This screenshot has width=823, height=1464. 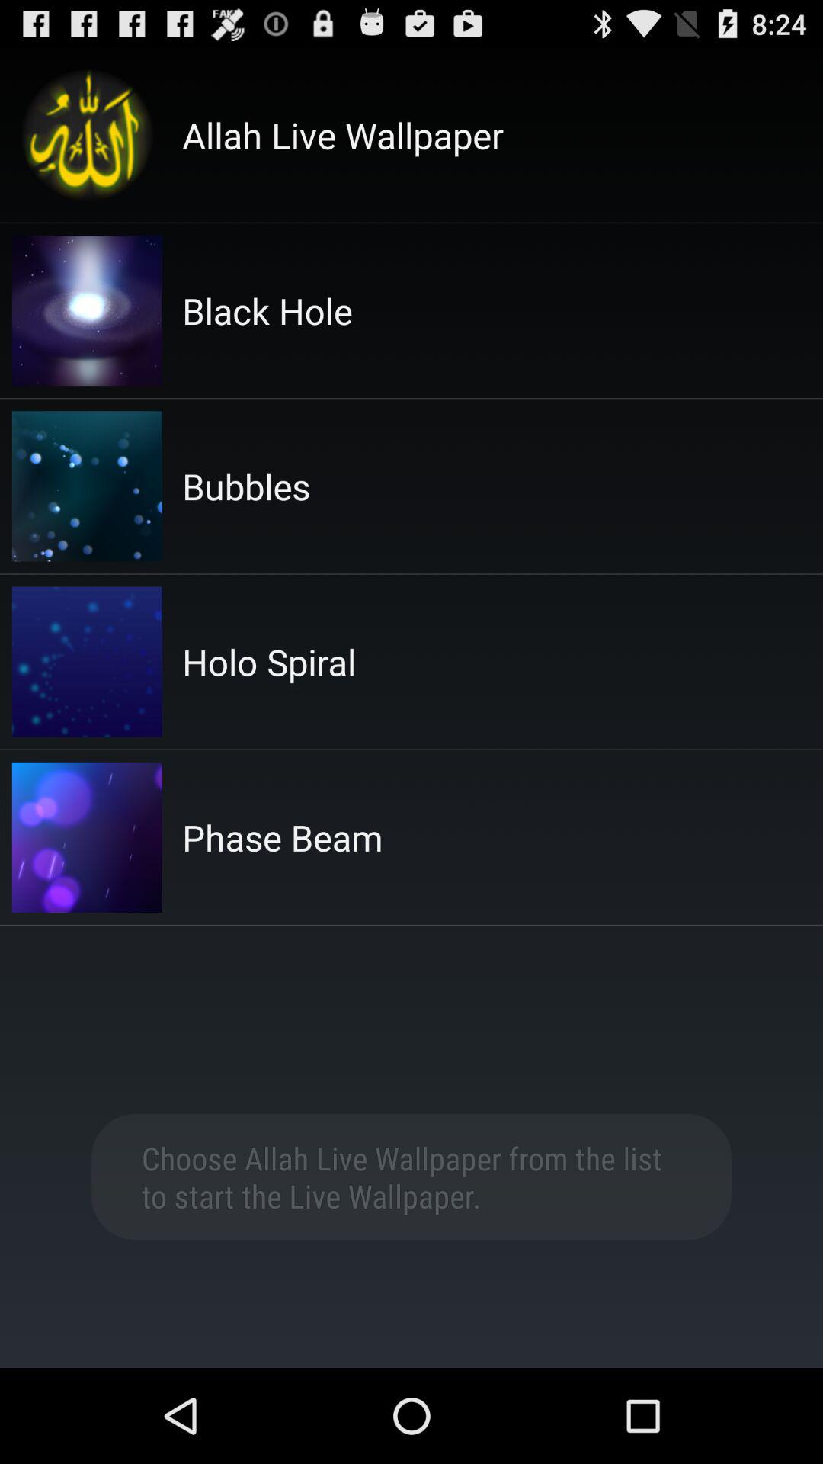 What do you see at coordinates (246, 486) in the screenshot?
I see `click the icon below the black hole icon` at bounding box center [246, 486].